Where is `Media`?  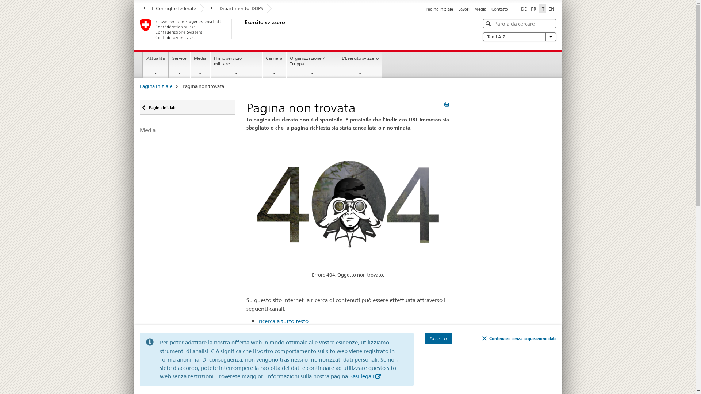 Media is located at coordinates (480, 9).